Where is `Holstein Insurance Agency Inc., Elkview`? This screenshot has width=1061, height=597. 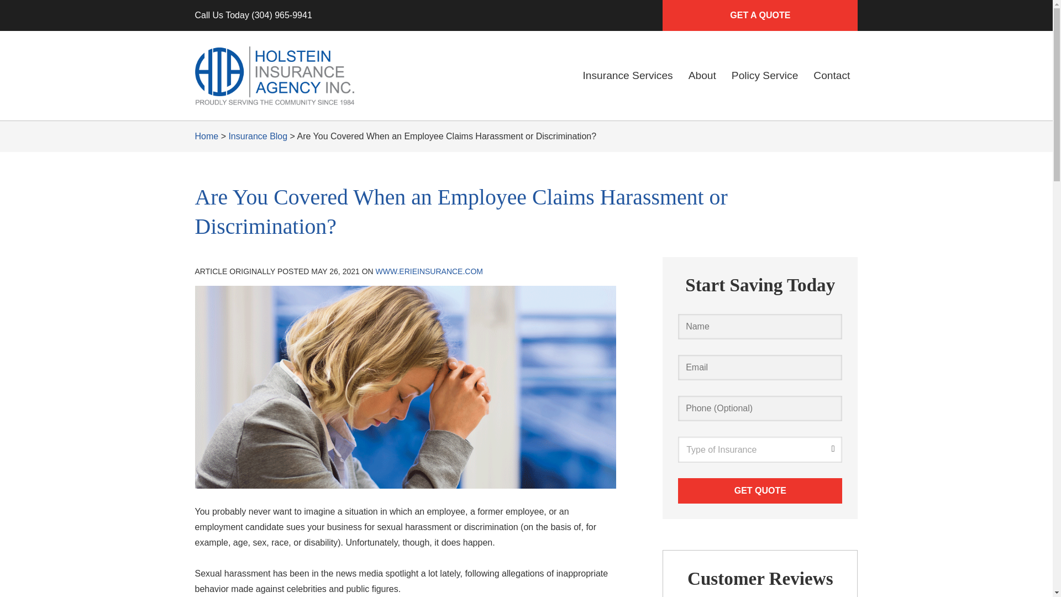 Holstein Insurance Agency Inc., Elkview is located at coordinates (274, 76).